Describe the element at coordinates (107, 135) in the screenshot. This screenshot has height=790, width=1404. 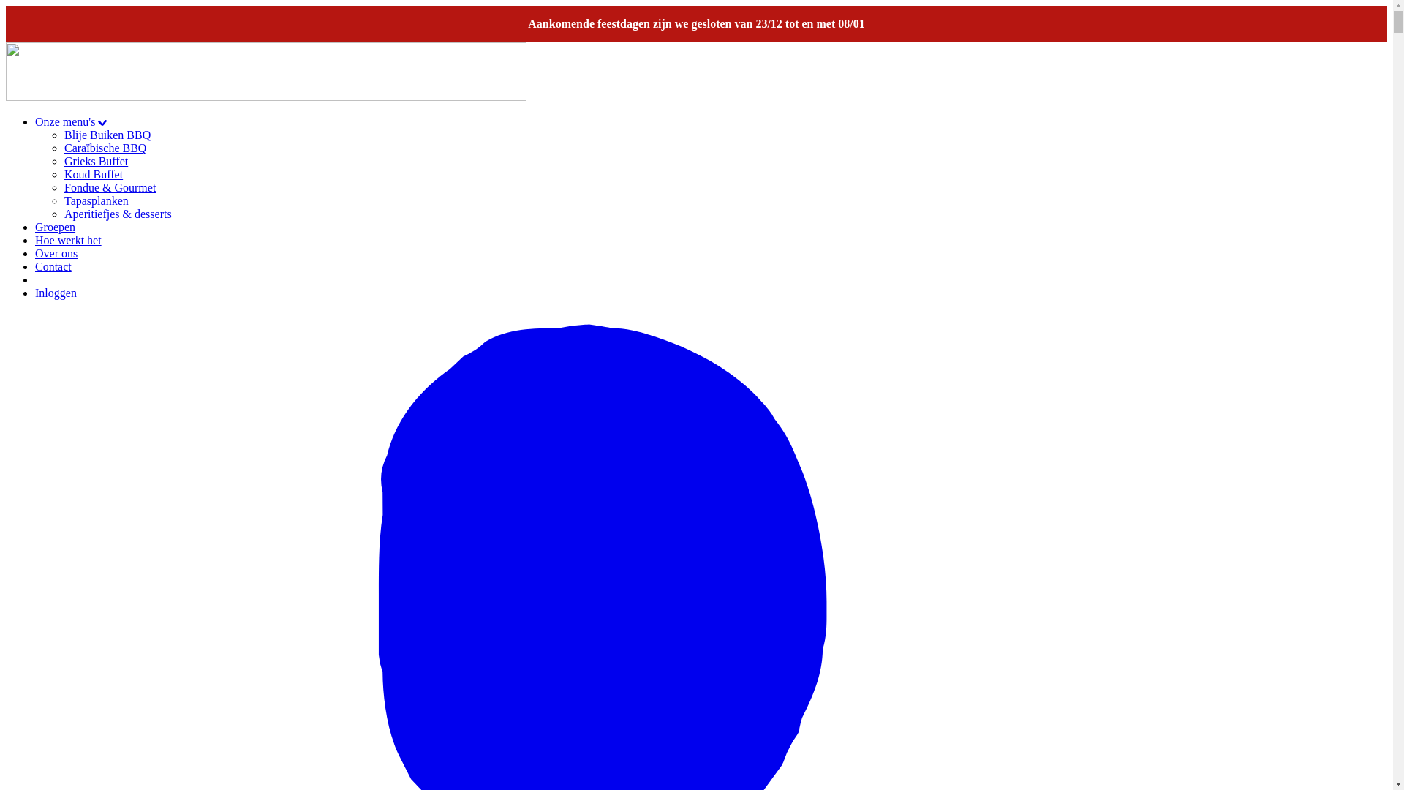
I see `Blije Buiken BBQ` at that location.